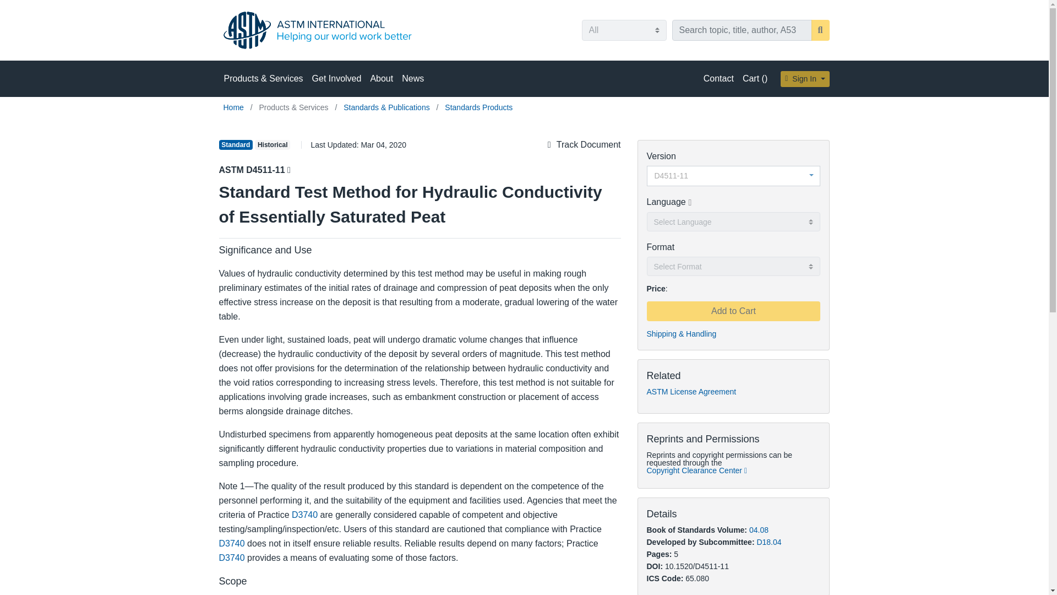  What do you see at coordinates (623, 30) in the screenshot?
I see `All` at bounding box center [623, 30].